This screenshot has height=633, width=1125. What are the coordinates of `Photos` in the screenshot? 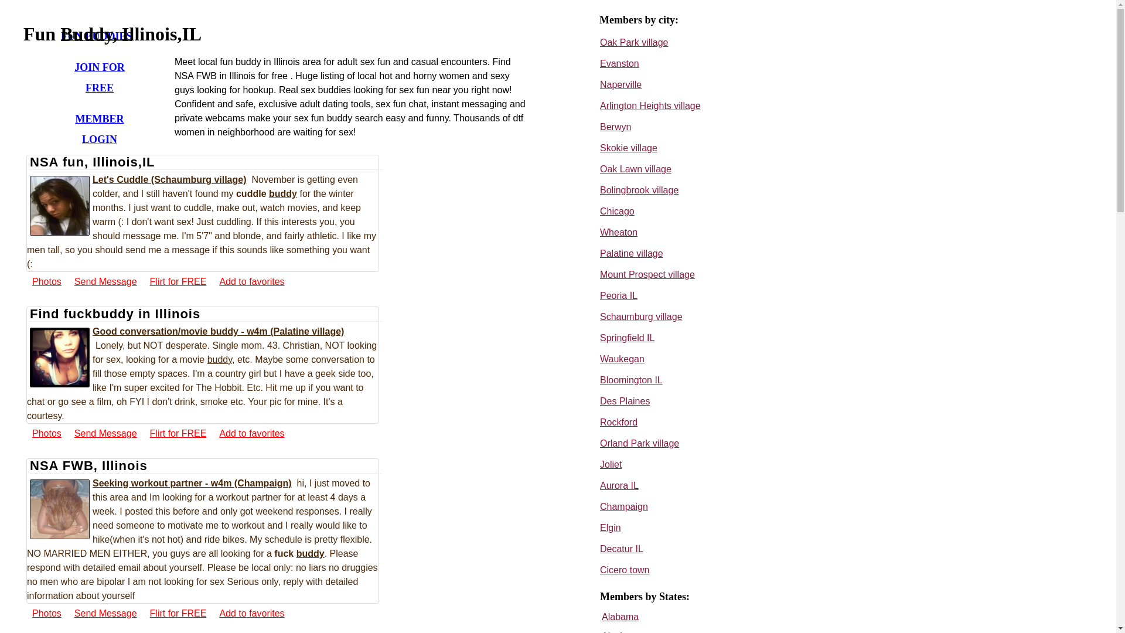 It's located at (46, 433).